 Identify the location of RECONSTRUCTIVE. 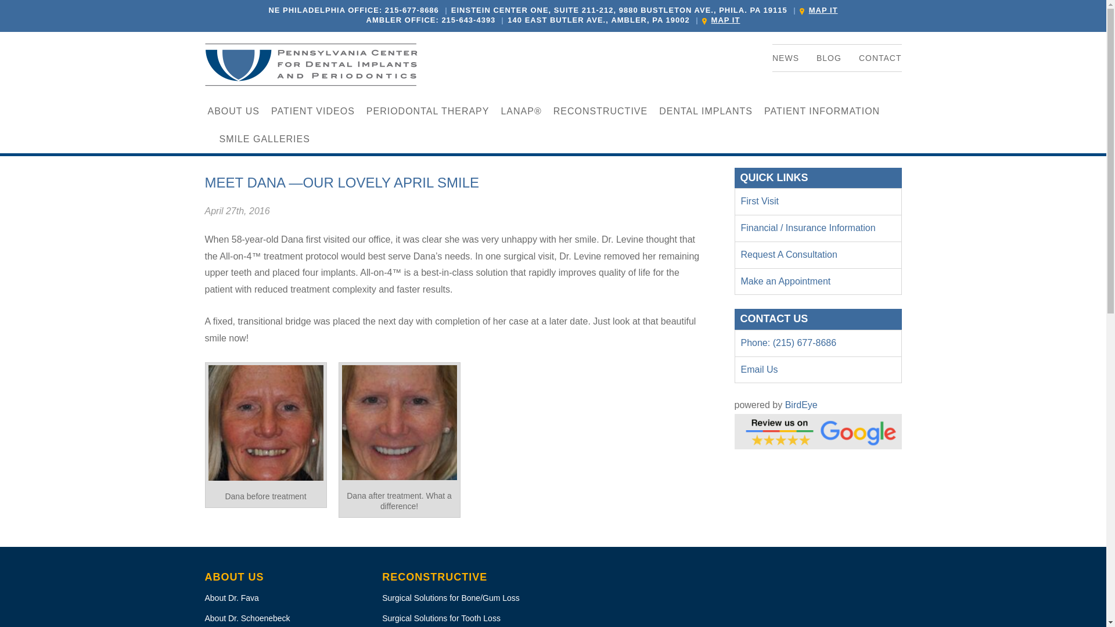
(600, 111).